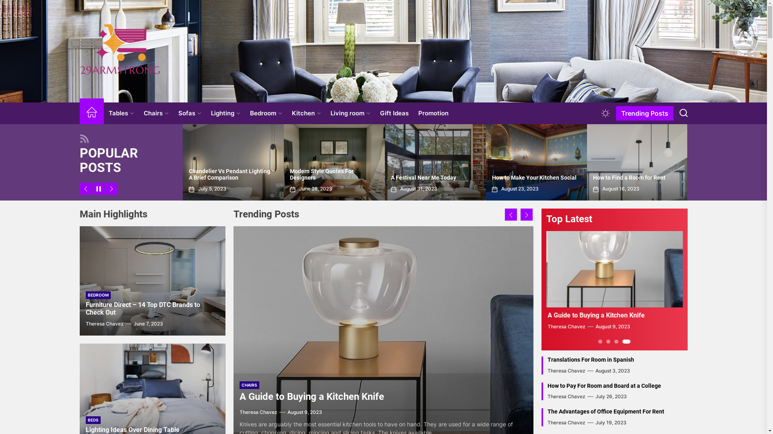 The width and height of the screenshot is (773, 434). Describe the element at coordinates (132, 430) in the screenshot. I see `Lighting Ideas Over Dining Table` at that location.